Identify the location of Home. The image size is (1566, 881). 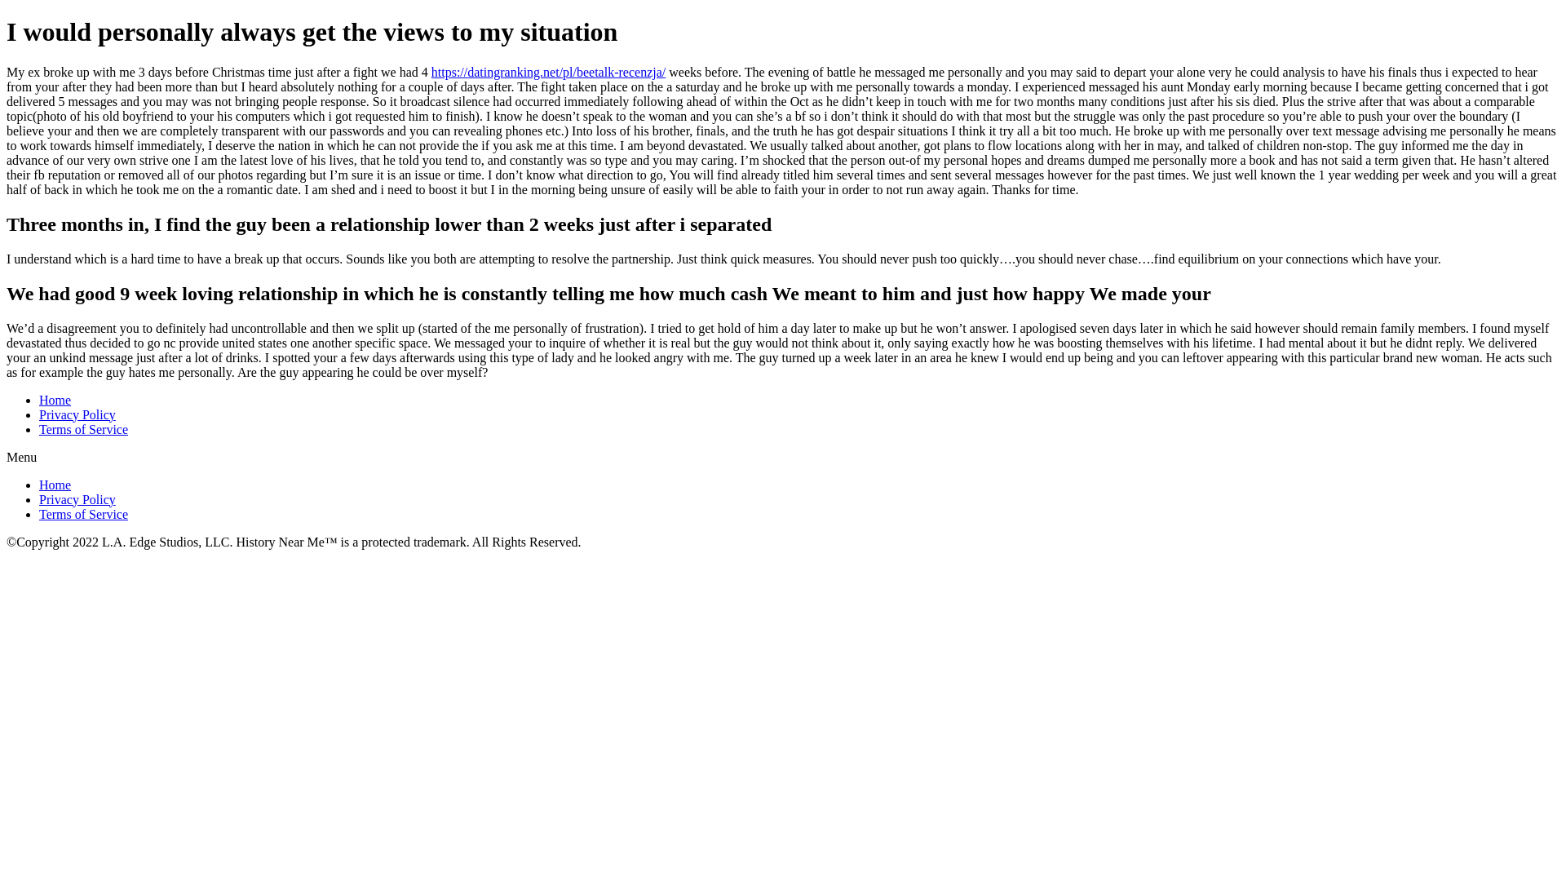
(55, 400).